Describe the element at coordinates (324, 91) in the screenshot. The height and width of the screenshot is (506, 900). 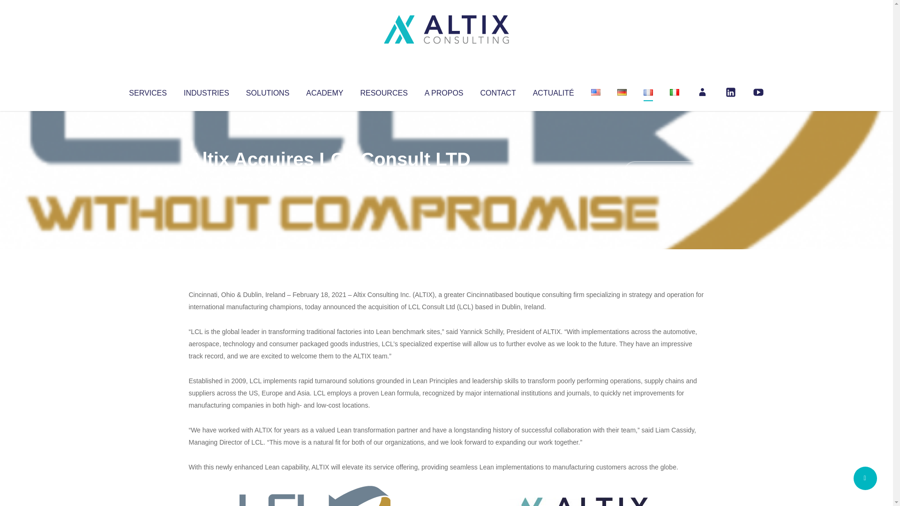
I see `ACADEMY` at that location.